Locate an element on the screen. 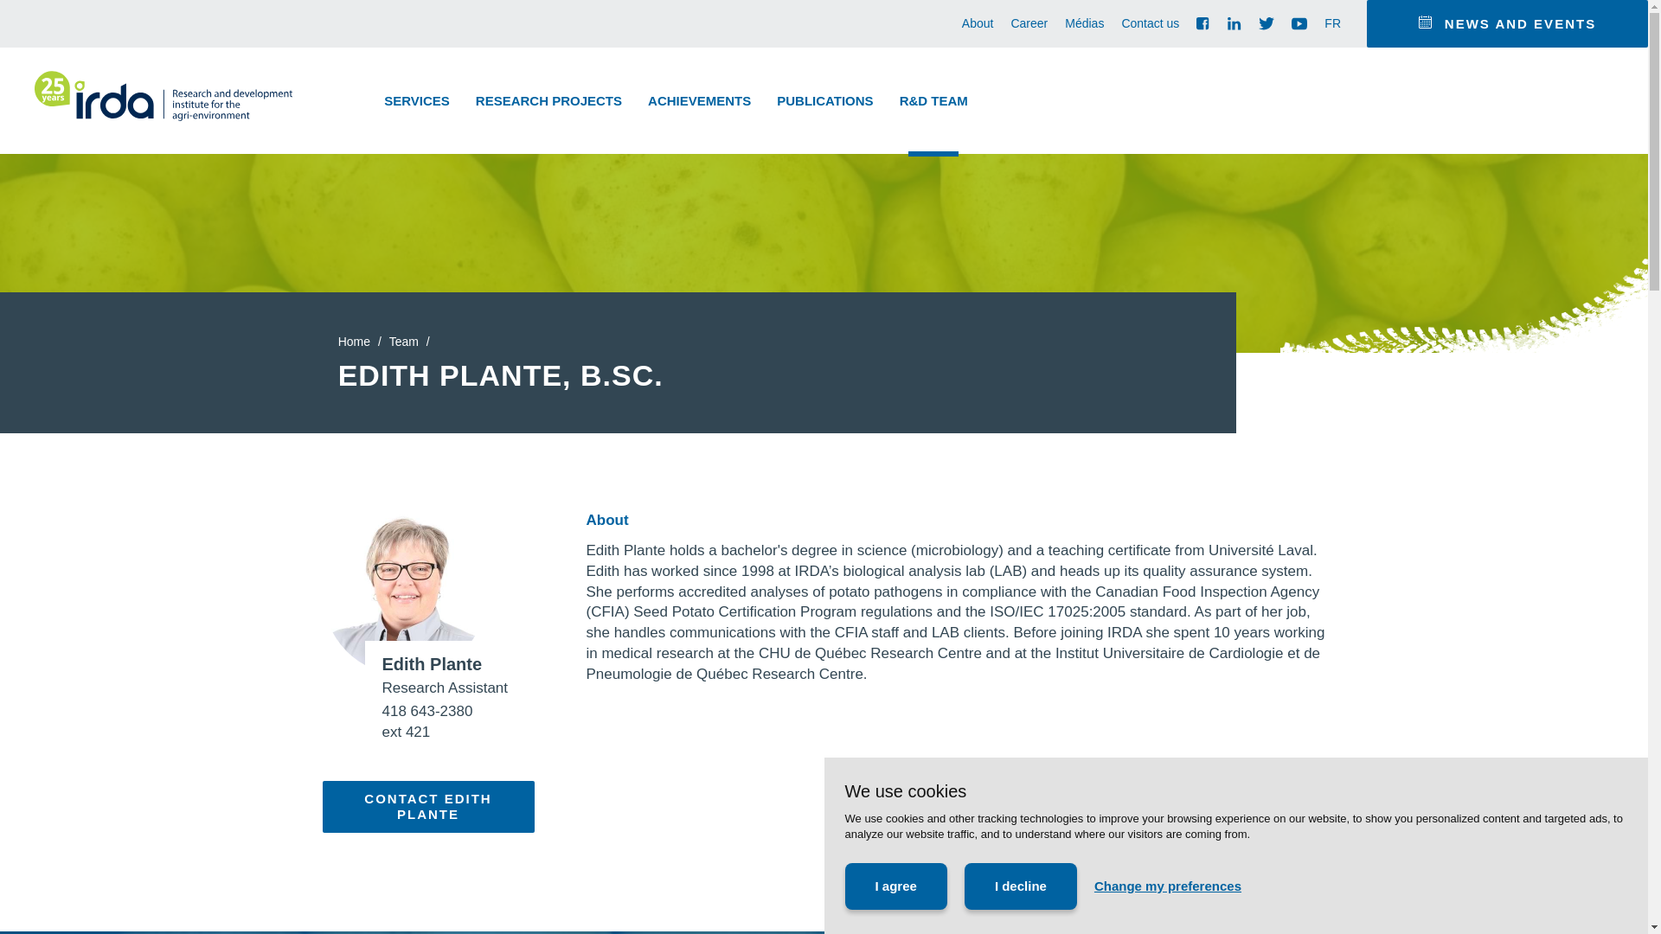  I agree is located at coordinates (895, 886).